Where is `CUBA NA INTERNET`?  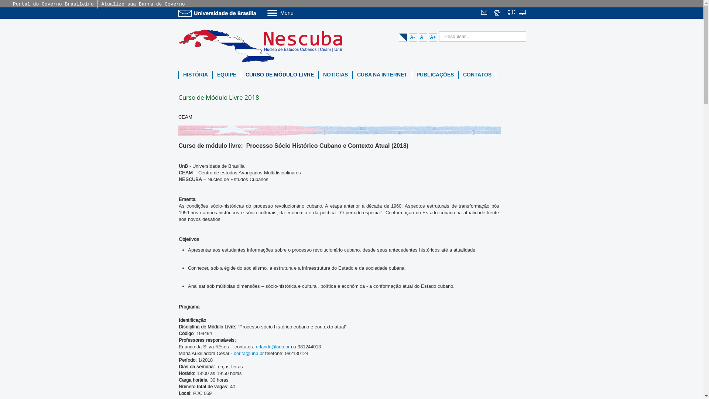
CUBA NA INTERNET is located at coordinates (382, 75).